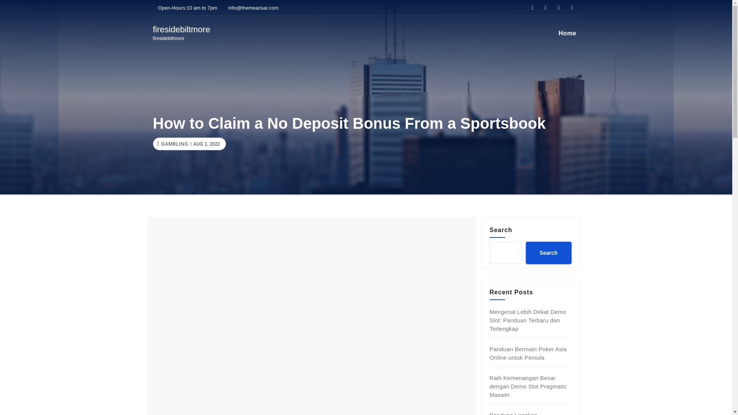  Describe the element at coordinates (528, 353) in the screenshot. I see `GAMBLING` at that location.